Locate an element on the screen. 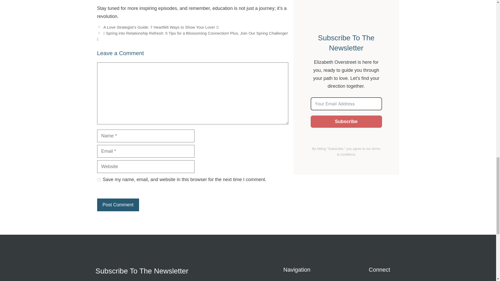 The height and width of the screenshot is (281, 500). yes is located at coordinates (98, 180).